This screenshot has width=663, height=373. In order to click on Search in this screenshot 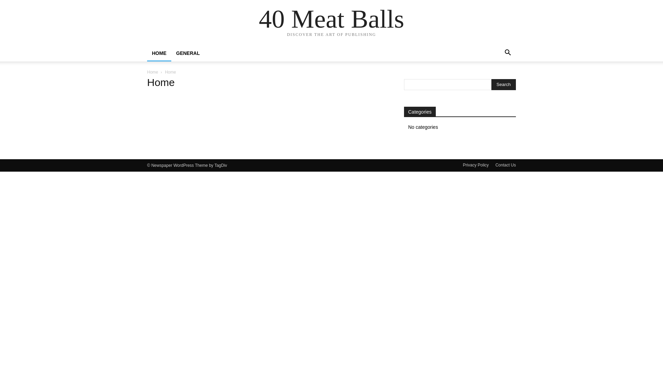, I will do `click(503, 85)`.